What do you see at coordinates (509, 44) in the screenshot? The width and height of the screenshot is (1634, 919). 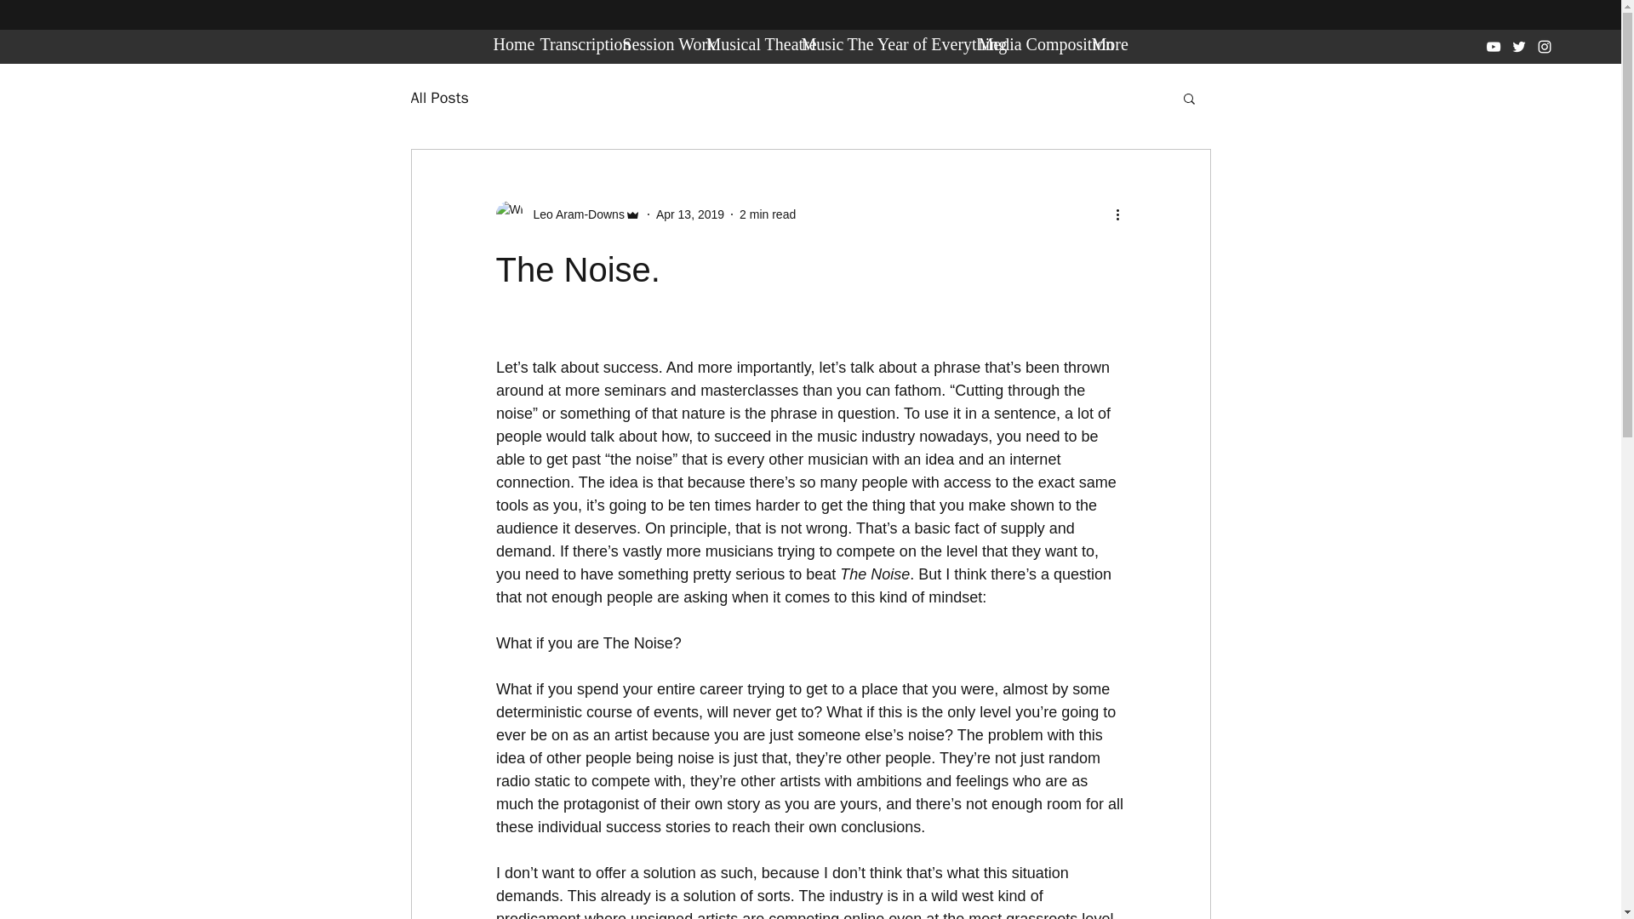 I see `Home` at bounding box center [509, 44].